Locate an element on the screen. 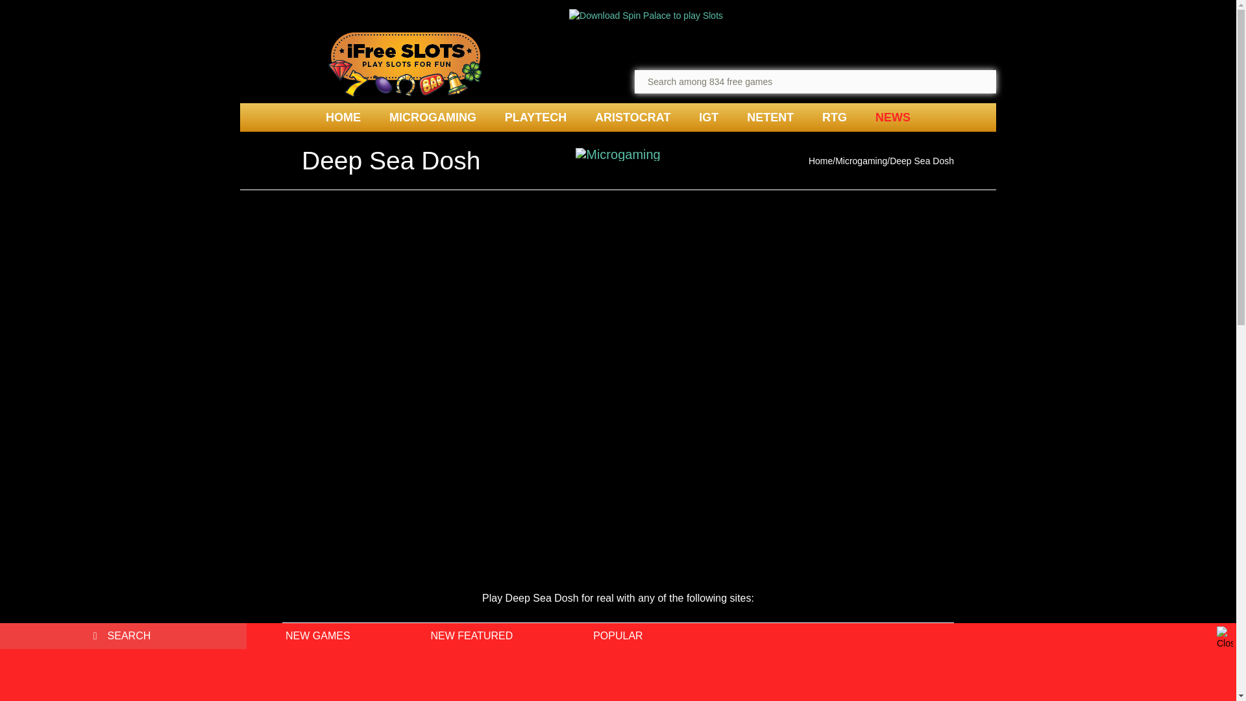  RTG is located at coordinates (834, 117).